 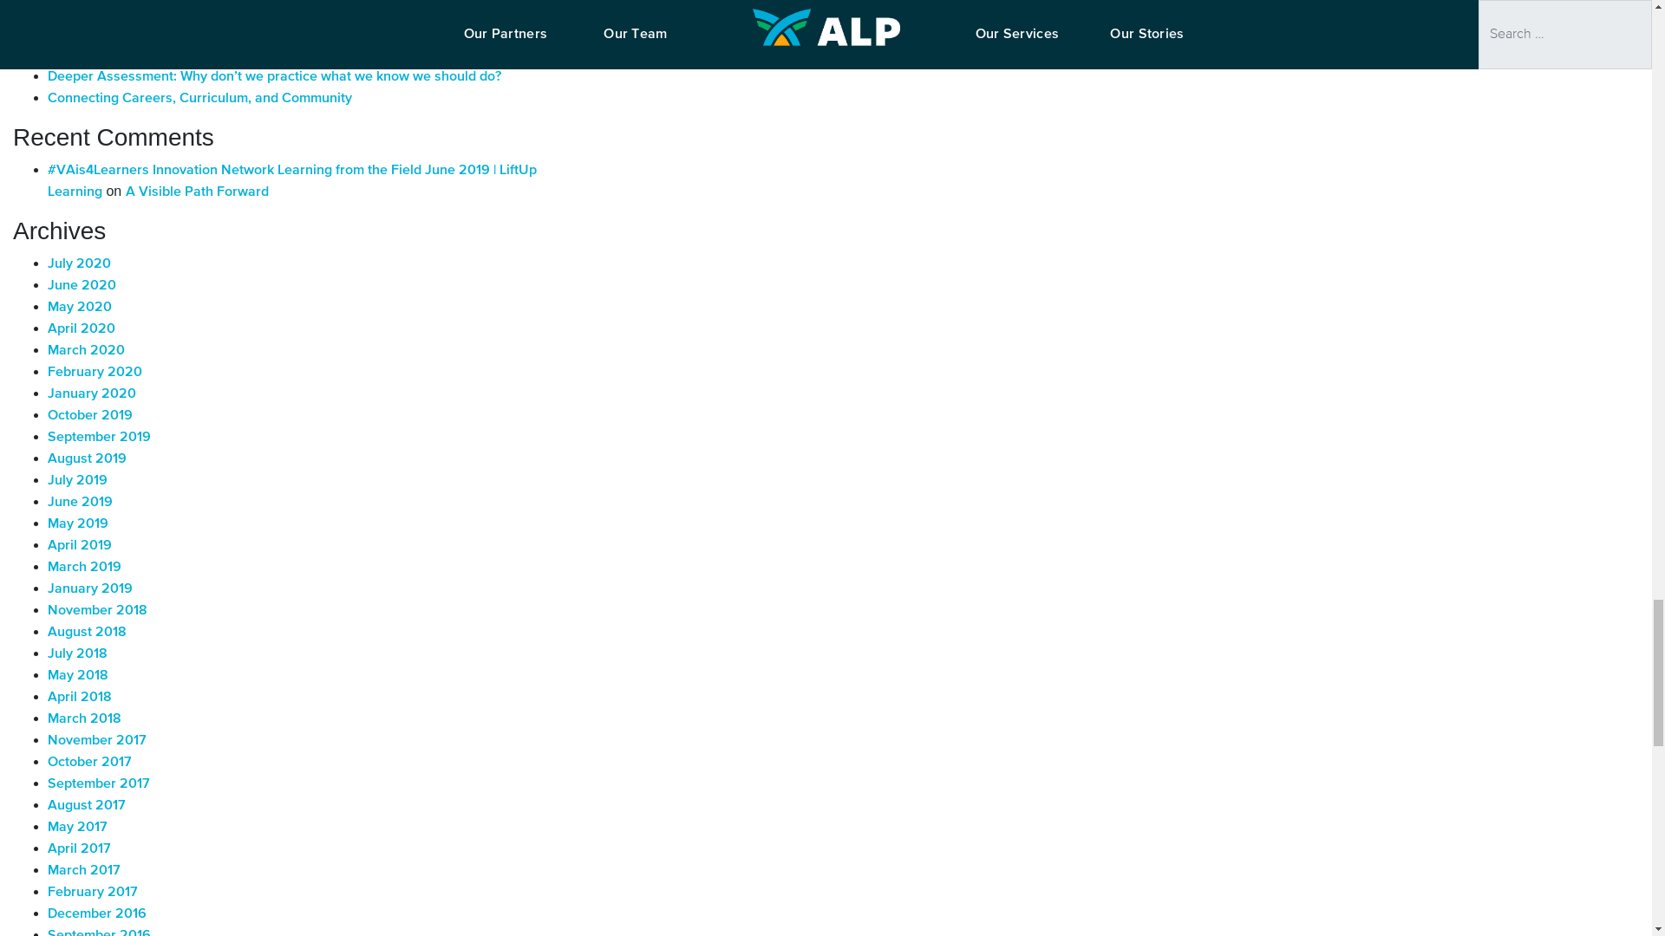 What do you see at coordinates (199, 99) in the screenshot?
I see `Connecting Careers, Curriculum, and Community` at bounding box center [199, 99].